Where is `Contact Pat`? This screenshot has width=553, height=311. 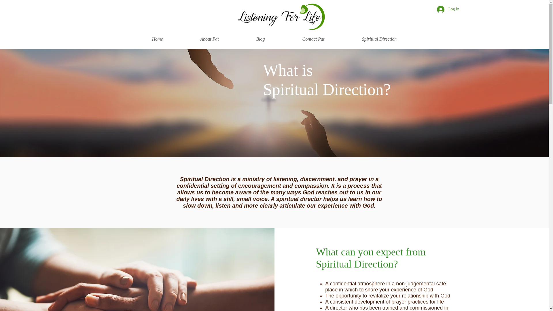 Contact Pat is located at coordinates (313, 39).